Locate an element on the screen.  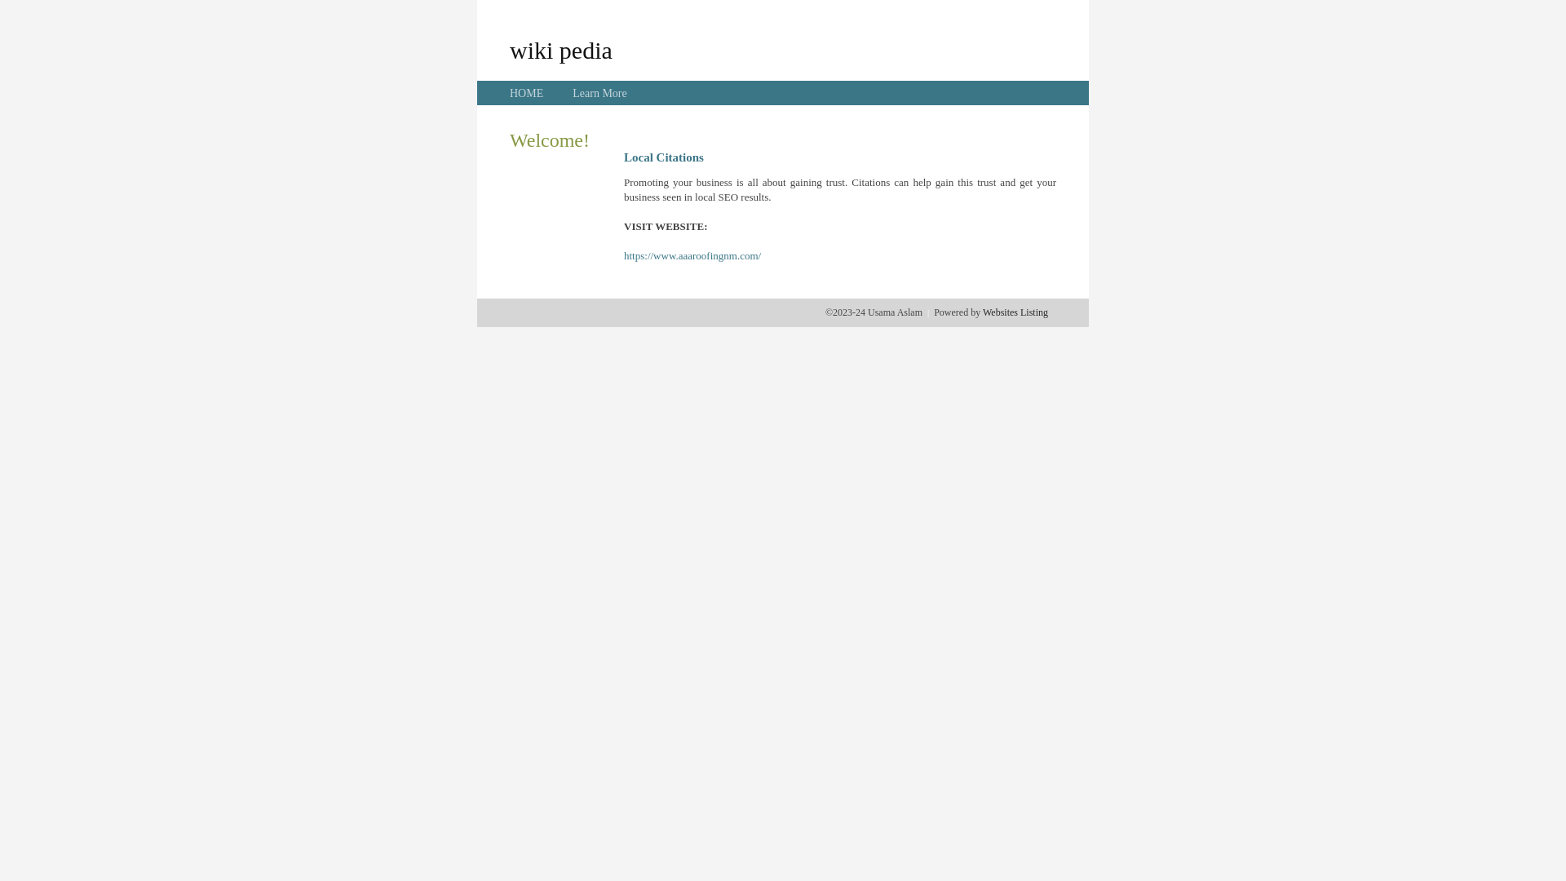
Websites Listing is located at coordinates (1015, 312).